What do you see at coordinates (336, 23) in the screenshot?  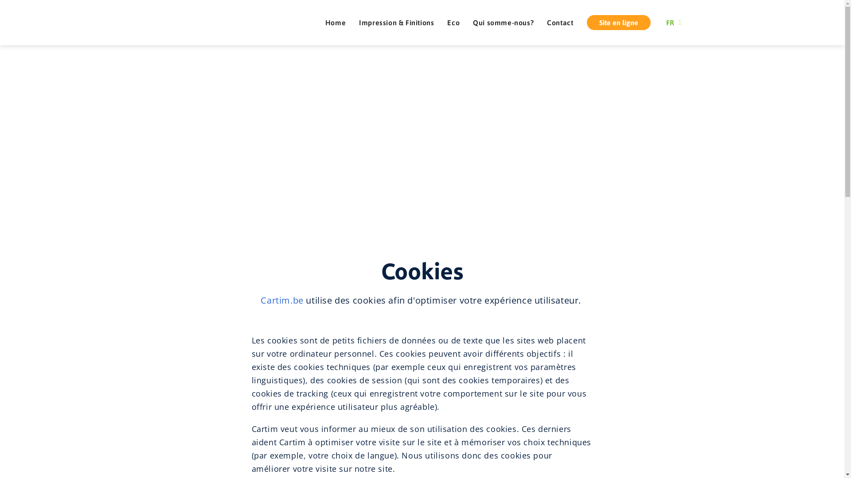 I see `Home` at bounding box center [336, 23].